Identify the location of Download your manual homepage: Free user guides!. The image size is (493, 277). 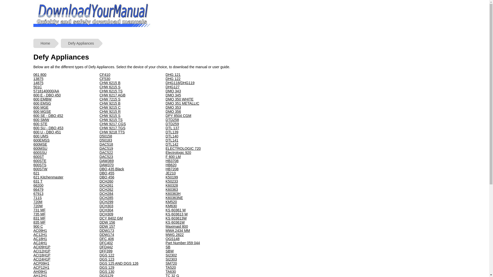
(93, 16).